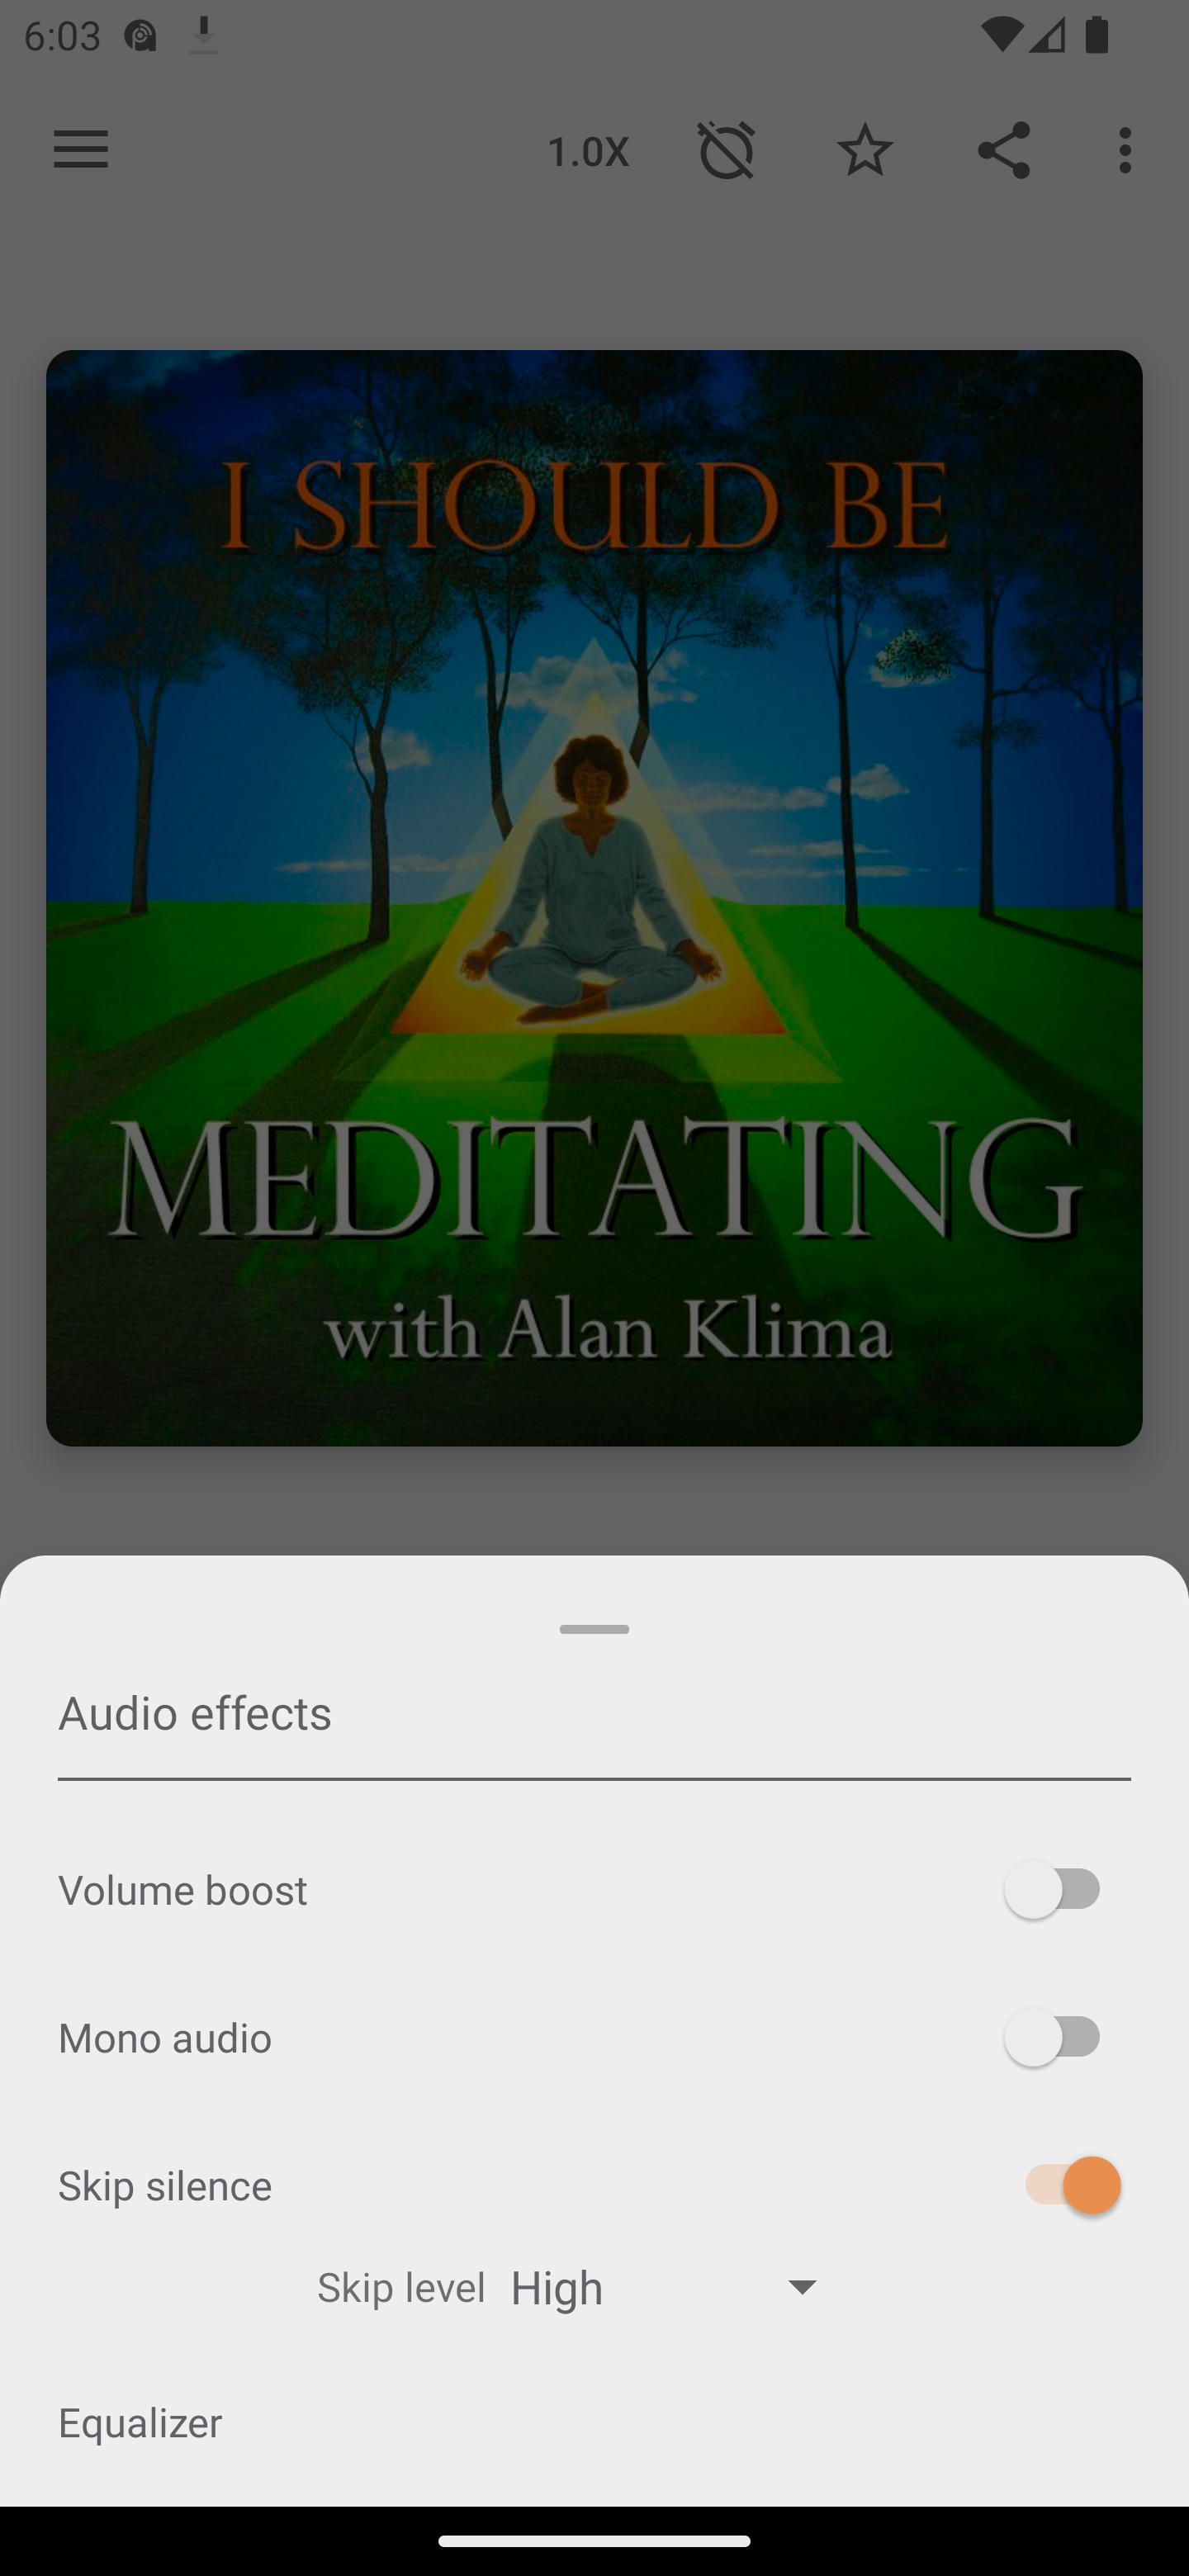 Image resolution: width=1189 pixels, height=2576 pixels. I want to click on Volume boost, so click(594, 1889).